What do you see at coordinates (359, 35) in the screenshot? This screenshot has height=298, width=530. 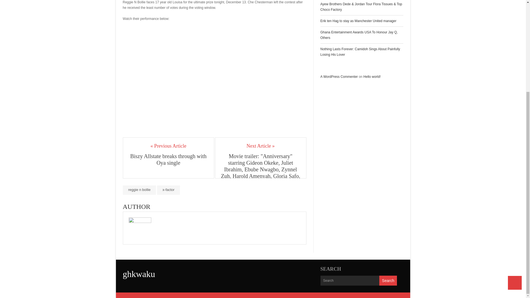 I see `Ghana Entertainment Awards USA To Honour Jay Q, Others` at bounding box center [359, 35].